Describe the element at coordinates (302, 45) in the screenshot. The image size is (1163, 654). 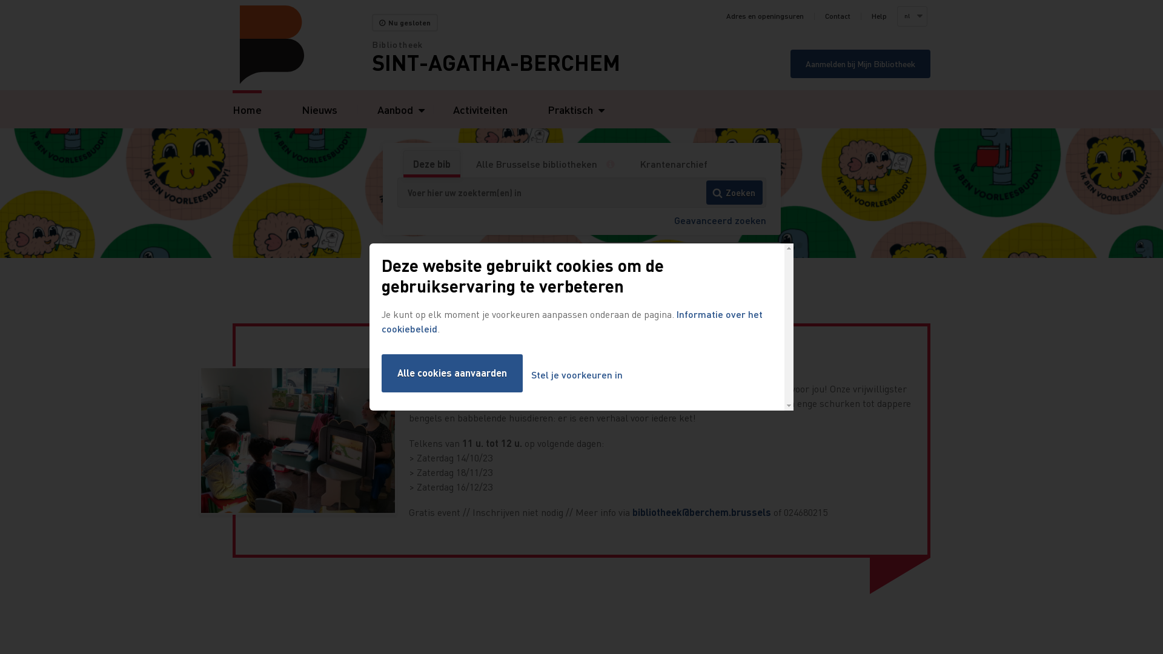
I see `Home` at that location.